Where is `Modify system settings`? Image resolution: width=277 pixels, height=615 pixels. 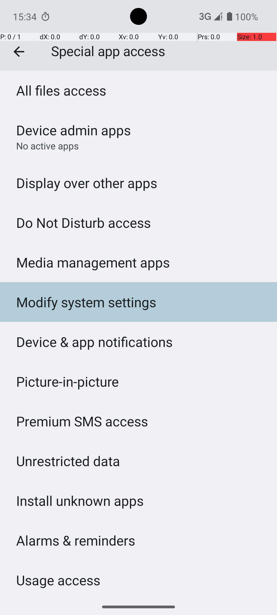 Modify system settings is located at coordinates (86, 302).